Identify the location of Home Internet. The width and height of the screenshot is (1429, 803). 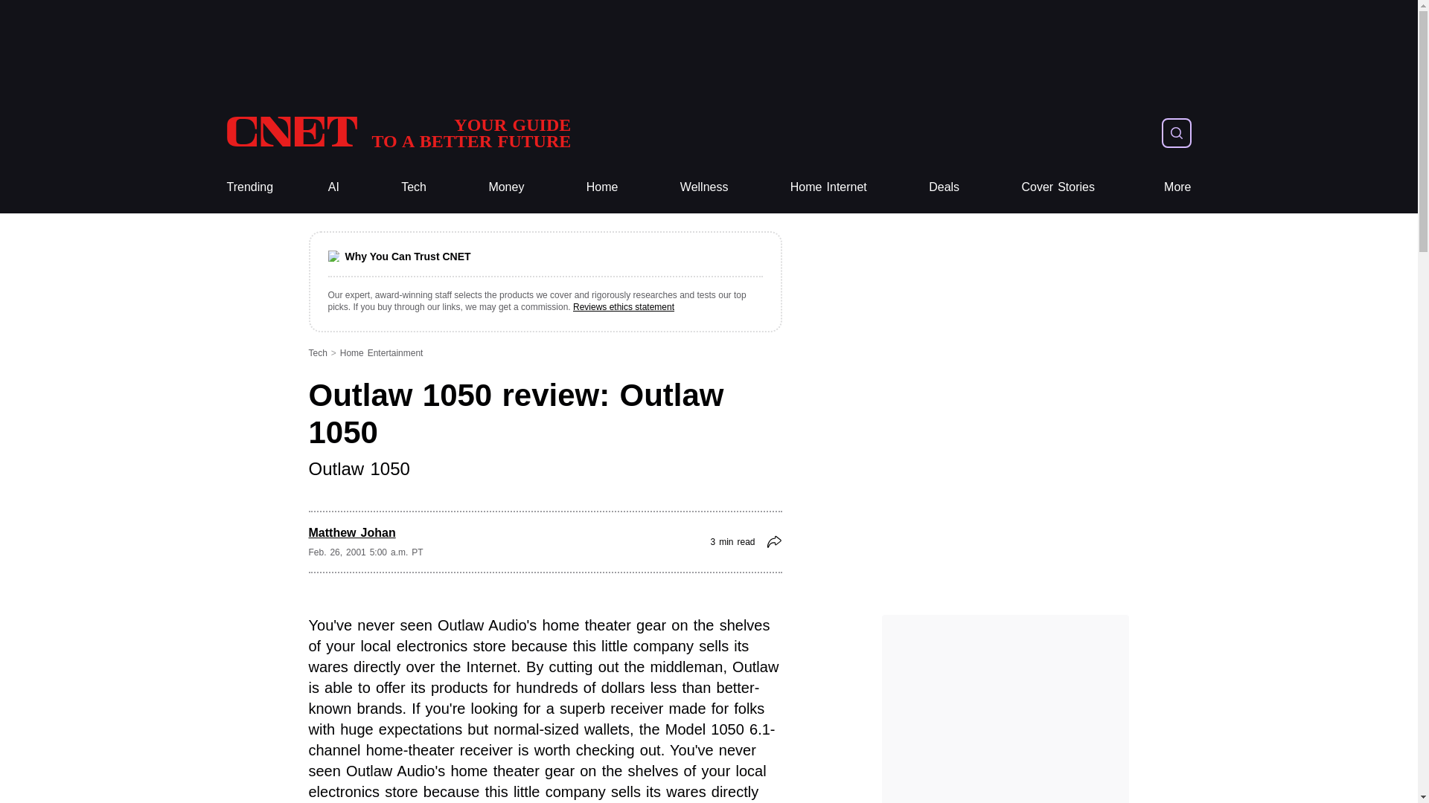
(828, 187).